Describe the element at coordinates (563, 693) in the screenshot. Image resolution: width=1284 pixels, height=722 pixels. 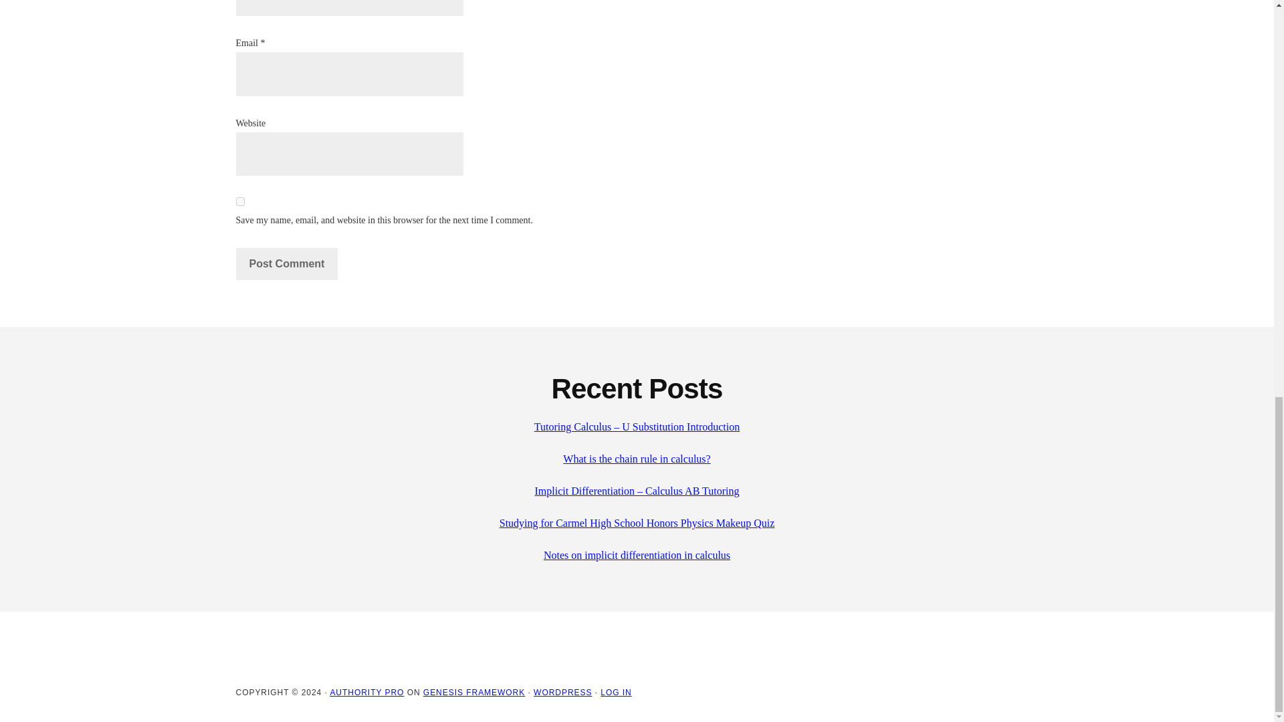
I see `WORDPRESS` at that location.